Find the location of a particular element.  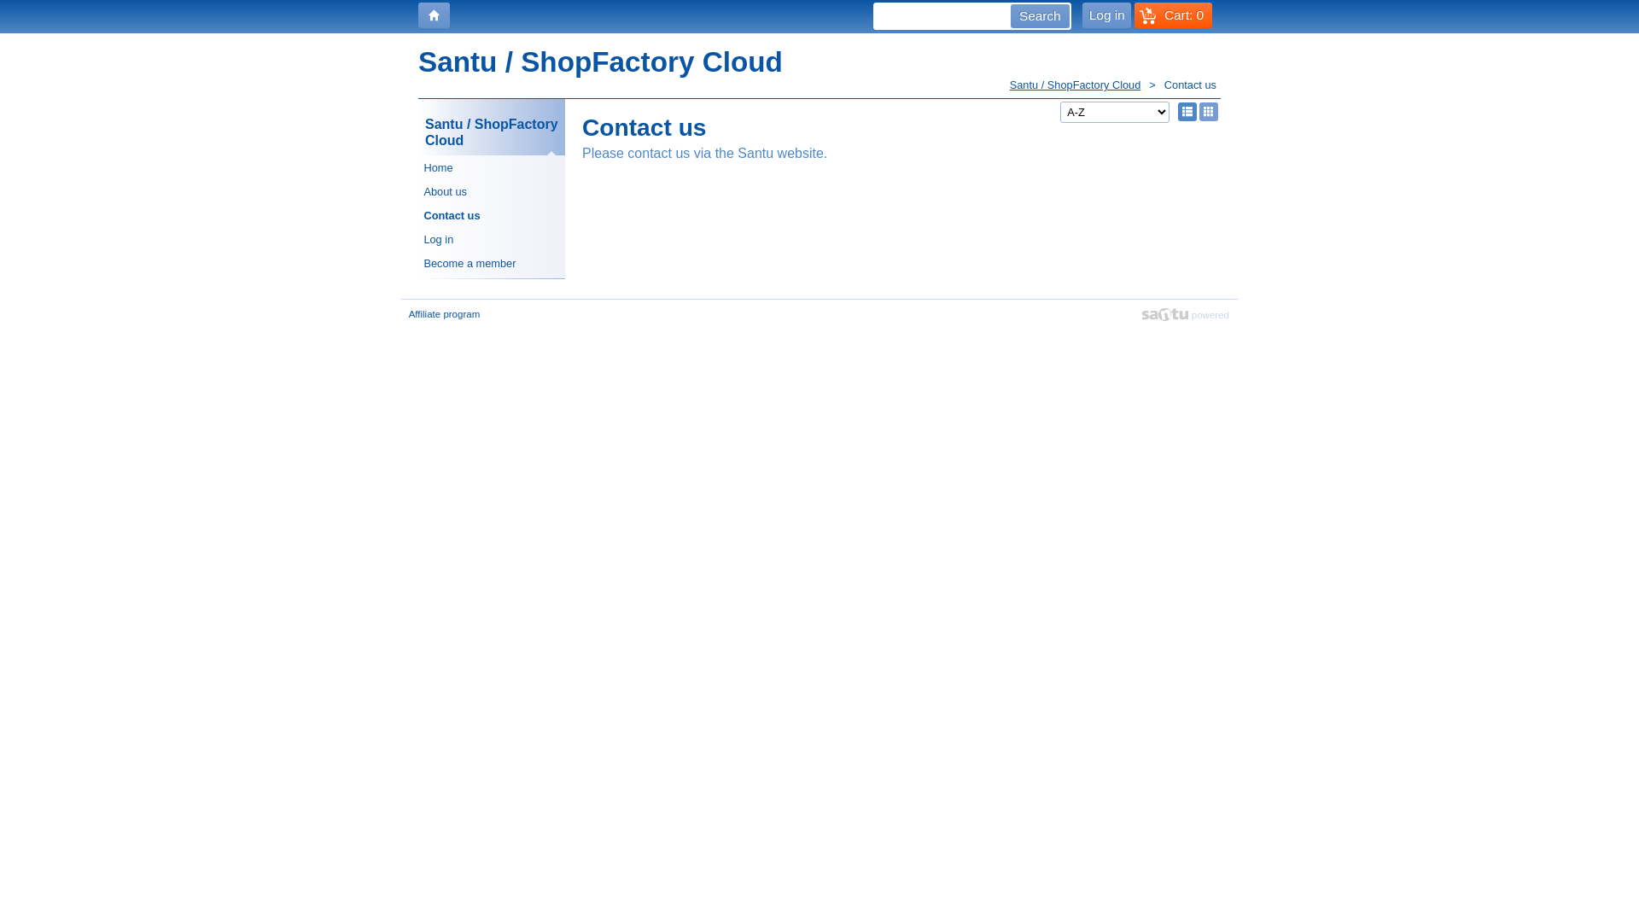

Cart: 0 is located at coordinates (1173, 15).